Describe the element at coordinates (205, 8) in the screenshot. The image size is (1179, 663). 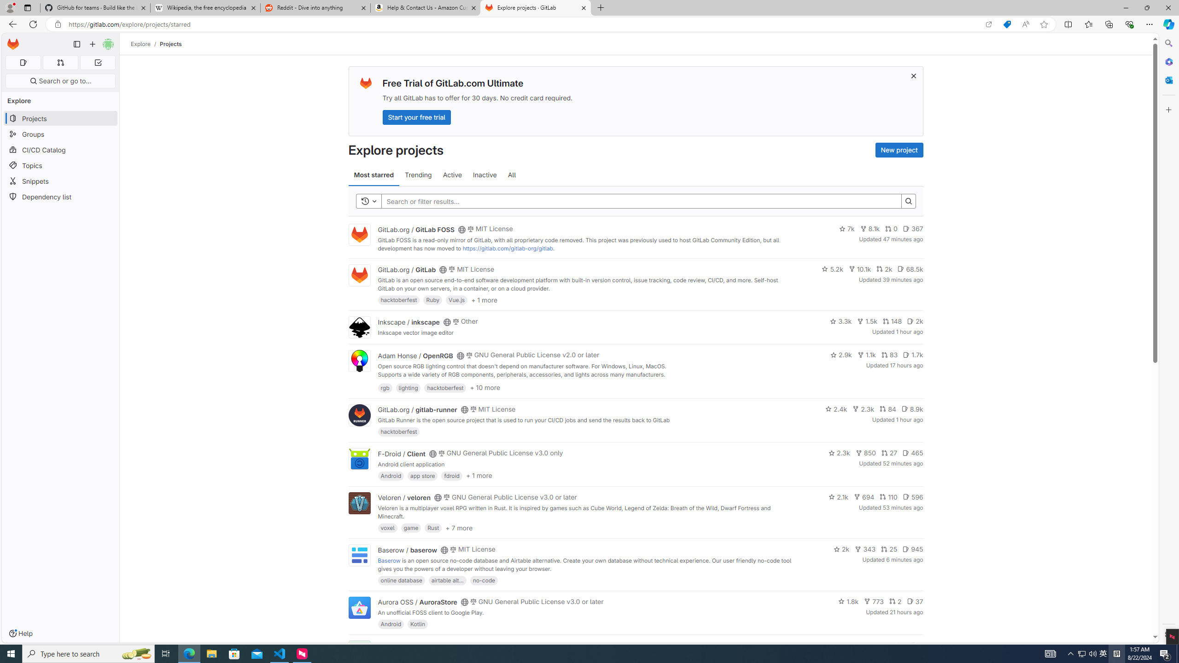
I see `Wikipedia, the free encyclopedia` at that location.